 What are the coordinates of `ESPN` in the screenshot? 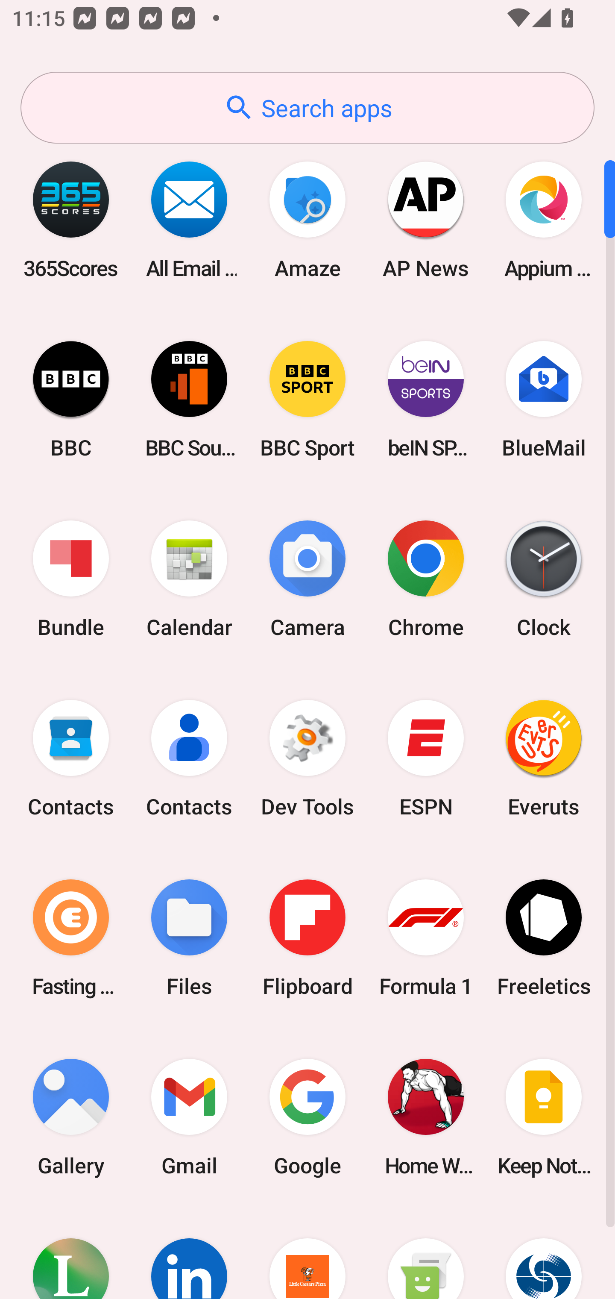 It's located at (425, 758).